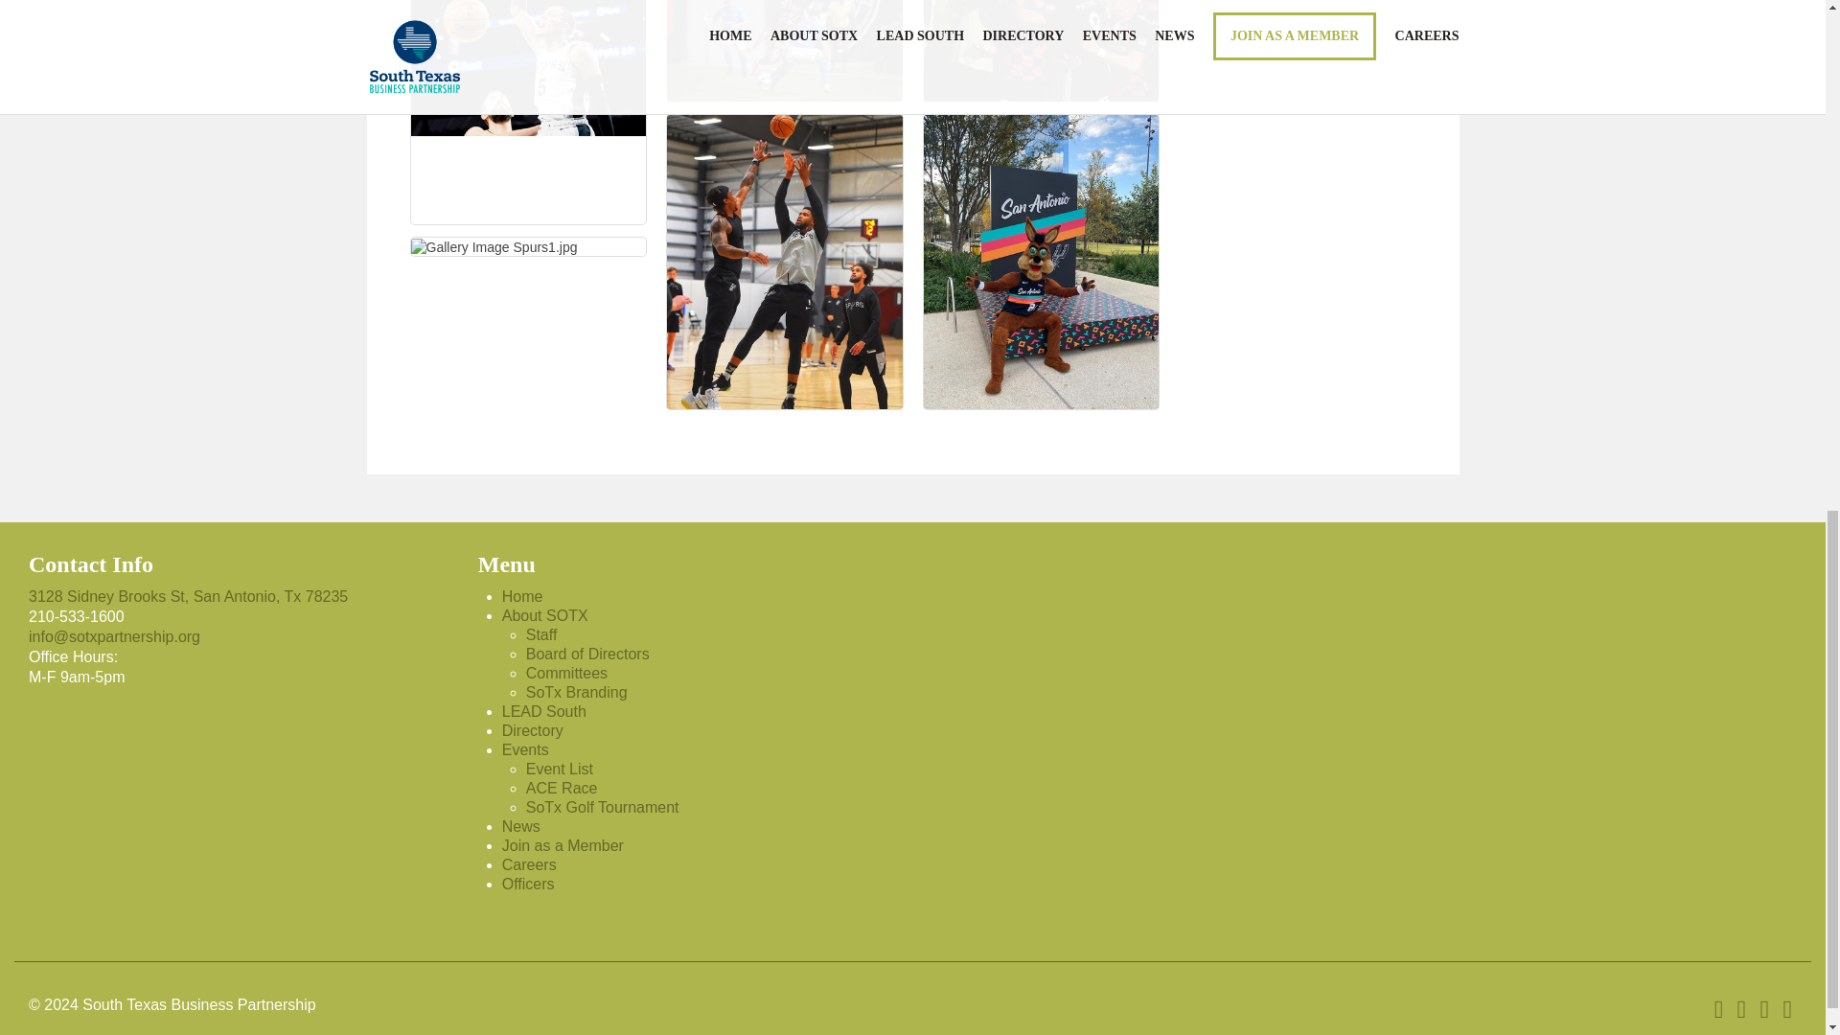 Image resolution: width=1840 pixels, height=1035 pixels. I want to click on Gallery Image Spurs2.jpg, so click(527, 112).